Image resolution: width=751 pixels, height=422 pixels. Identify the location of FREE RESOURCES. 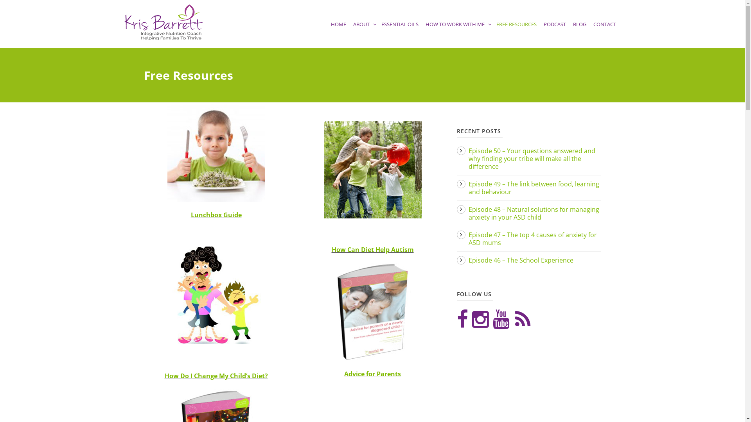
(516, 32).